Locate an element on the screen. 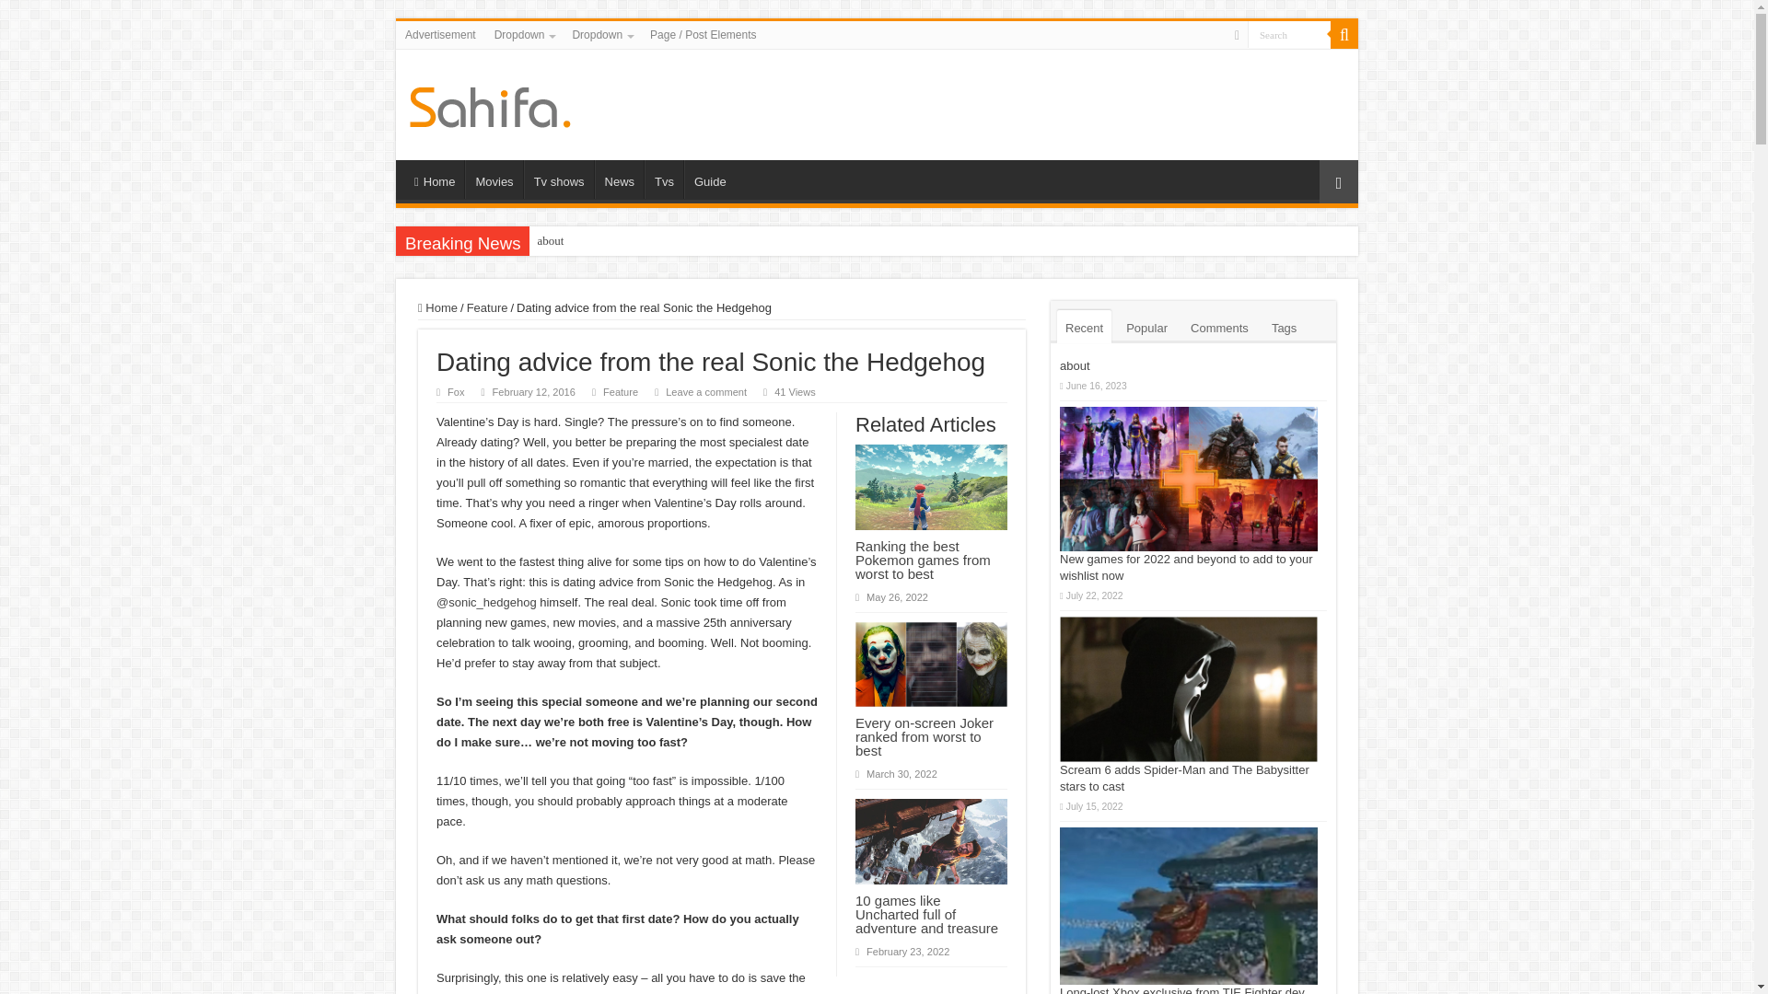 The width and height of the screenshot is (1768, 994). Home is located at coordinates (434, 179).